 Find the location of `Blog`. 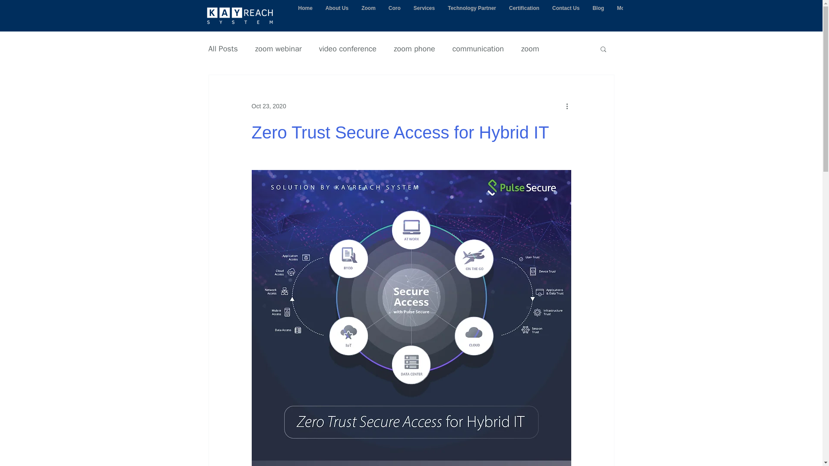

Blog is located at coordinates (598, 15).